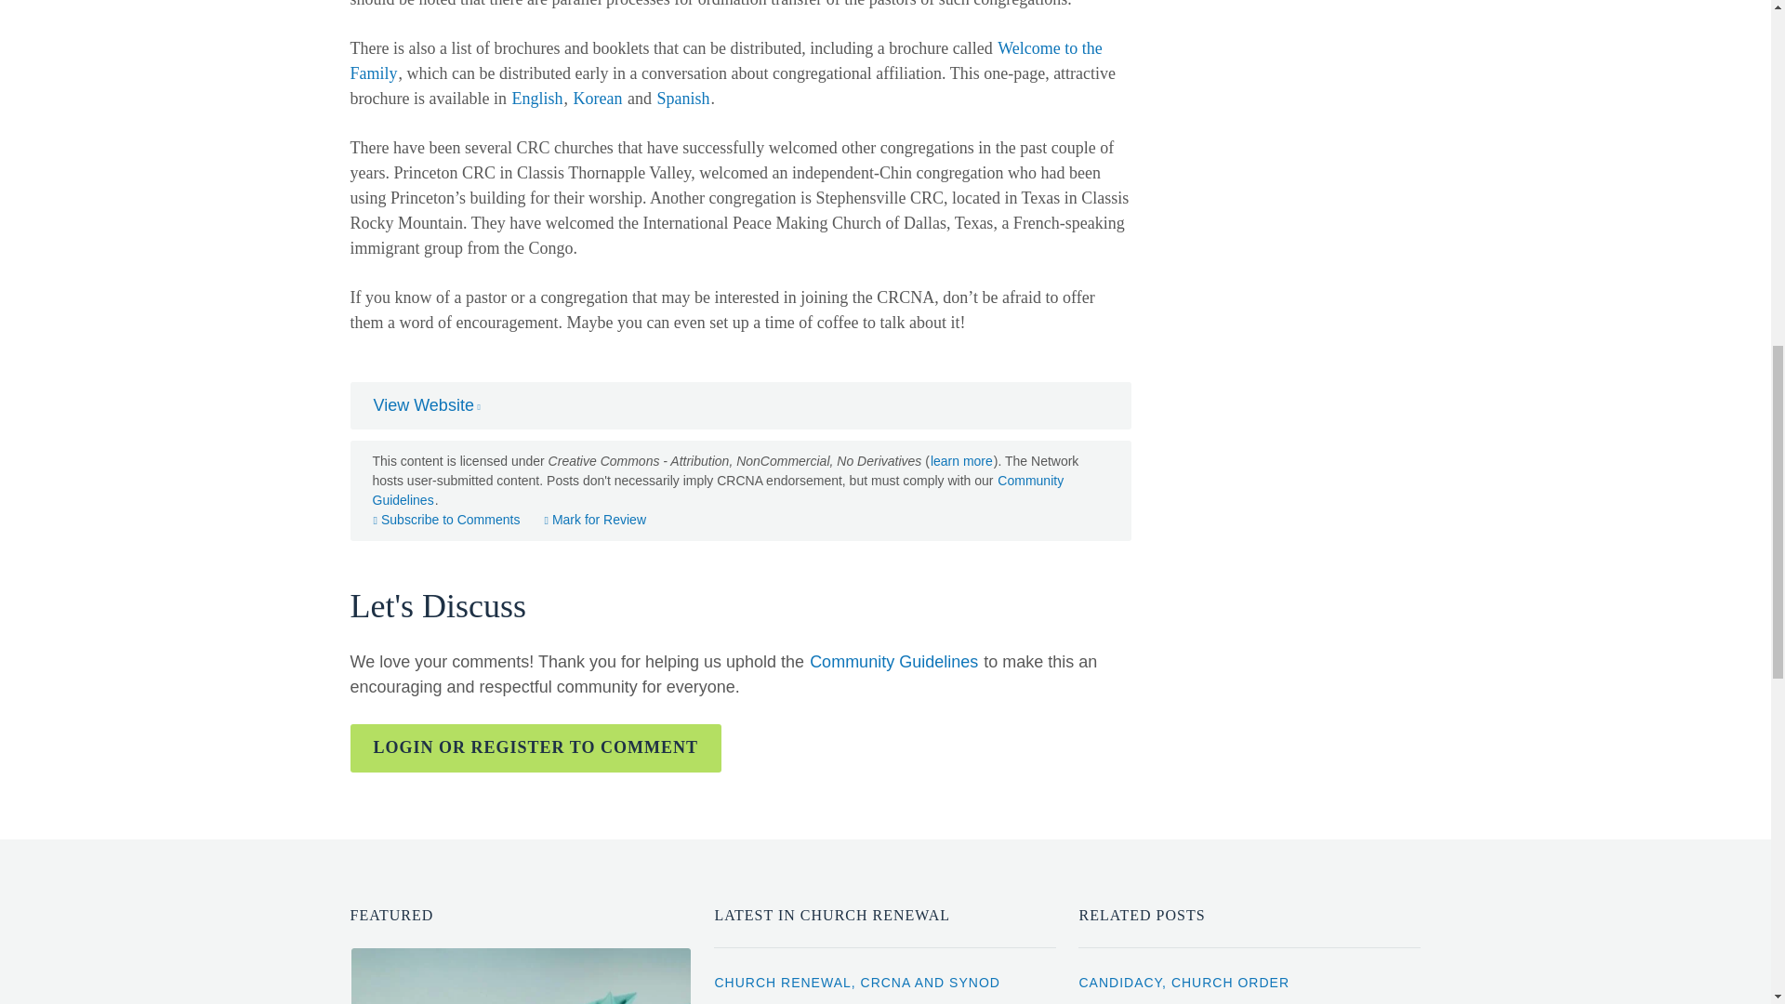  What do you see at coordinates (718, 489) in the screenshot?
I see `Community Guidelines` at bounding box center [718, 489].